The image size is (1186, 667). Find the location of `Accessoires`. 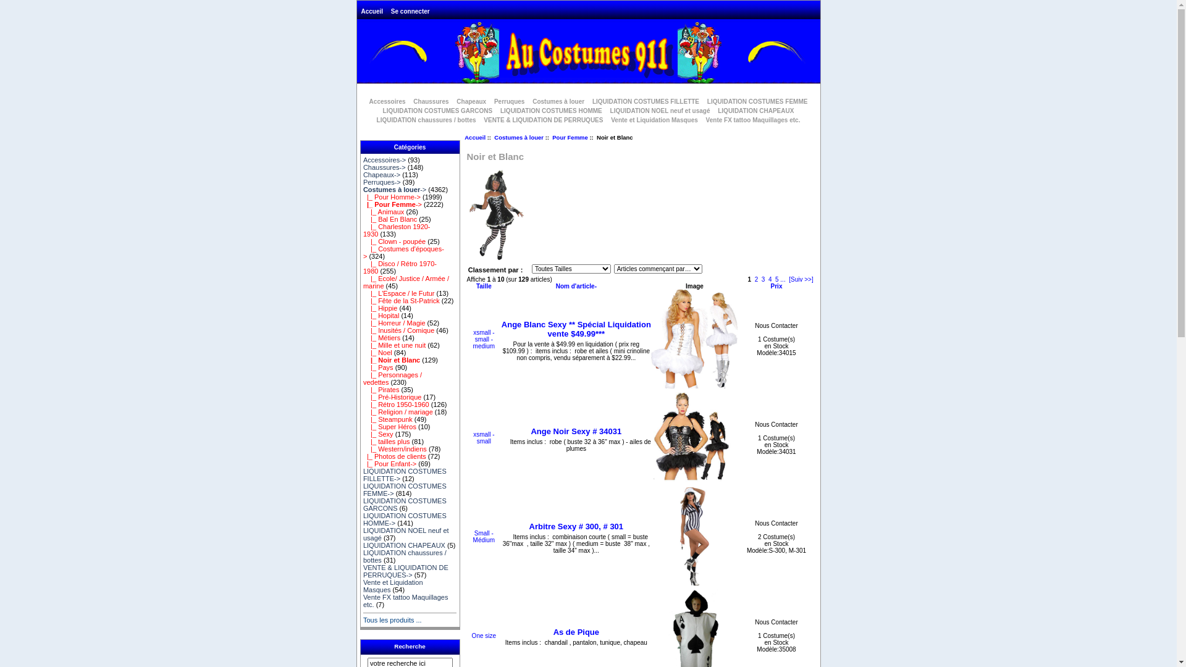

Accessoires is located at coordinates (388, 101).